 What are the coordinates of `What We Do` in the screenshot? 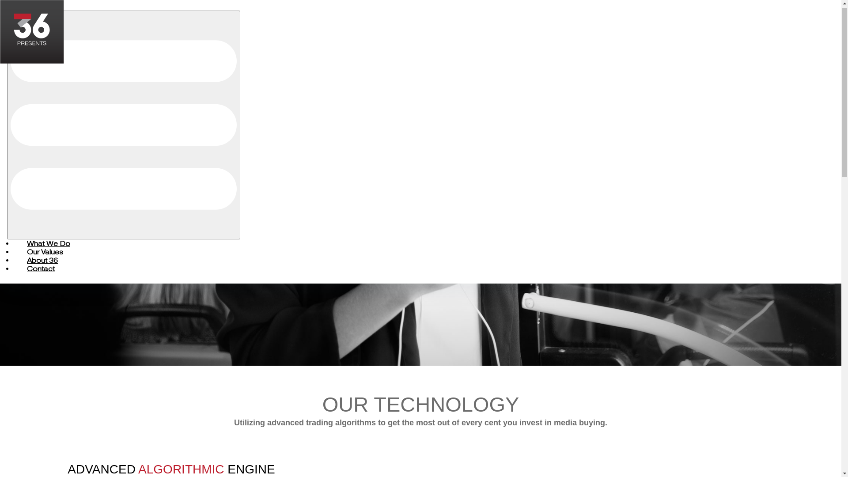 It's located at (46, 248).